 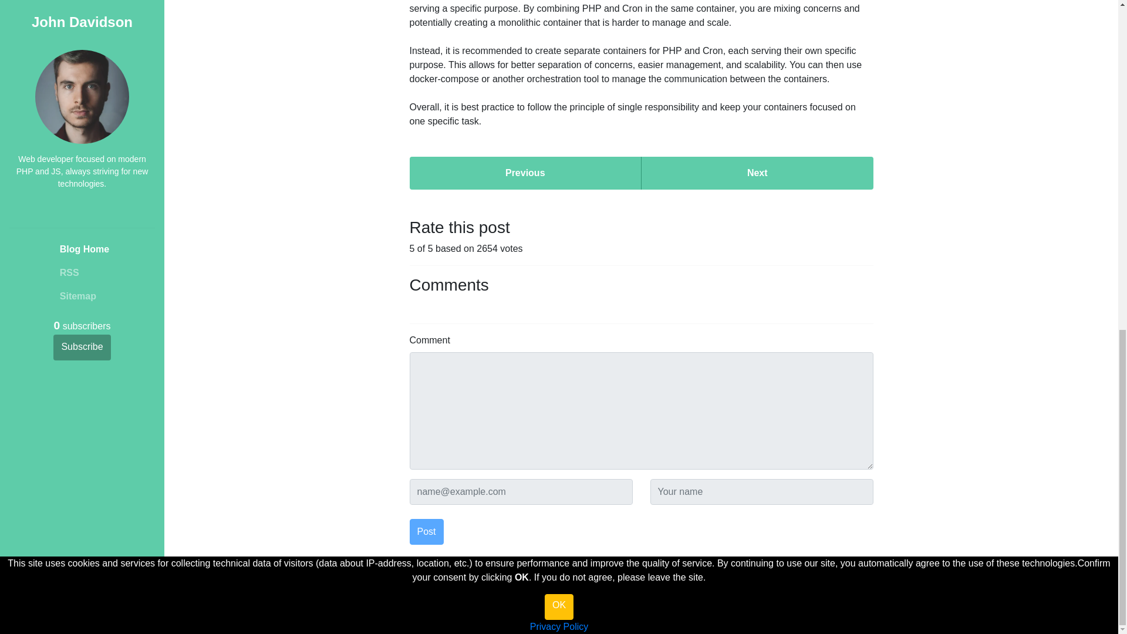 What do you see at coordinates (757, 173) in the screenshot?
I see `Next` at bounding box center [757, 173].